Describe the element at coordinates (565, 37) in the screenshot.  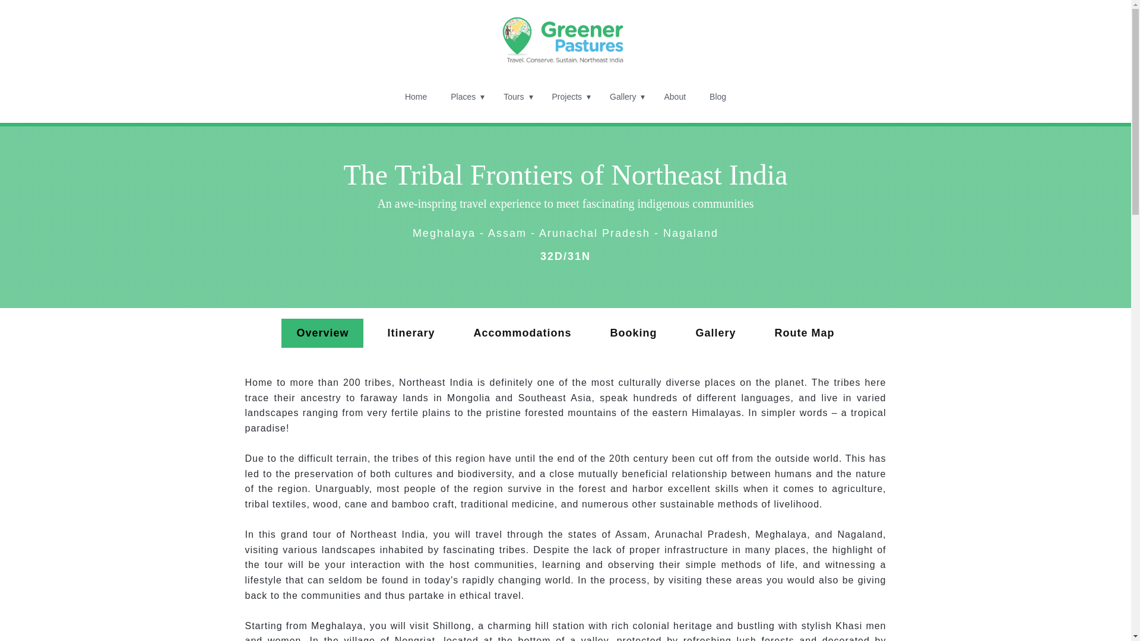
I see `Home` at that location.